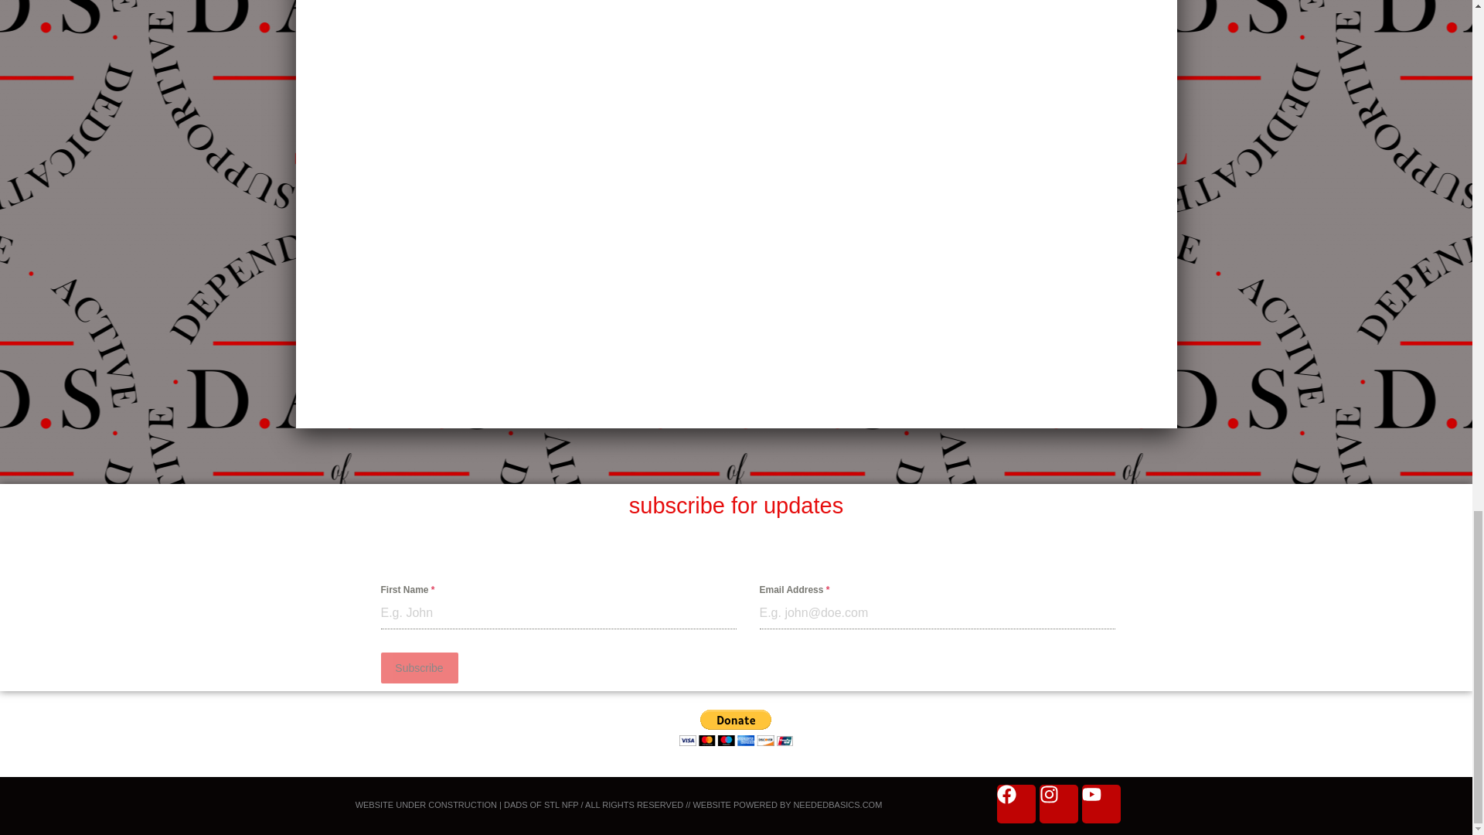 The width and height of the screenshot is (1484, 835). Describe the element at coordinates (1016, 804) in the screenshot. I see `Facebook` at that location.